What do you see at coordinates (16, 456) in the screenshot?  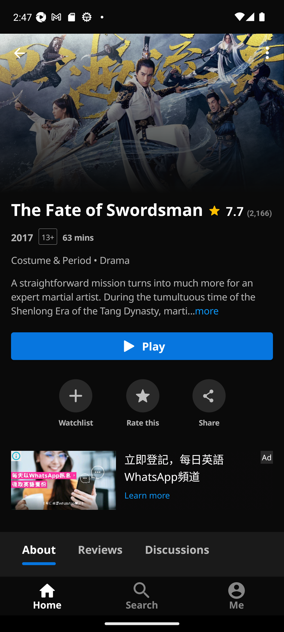 I see `Ad Choices Icon` at bounding box center [16, 456].